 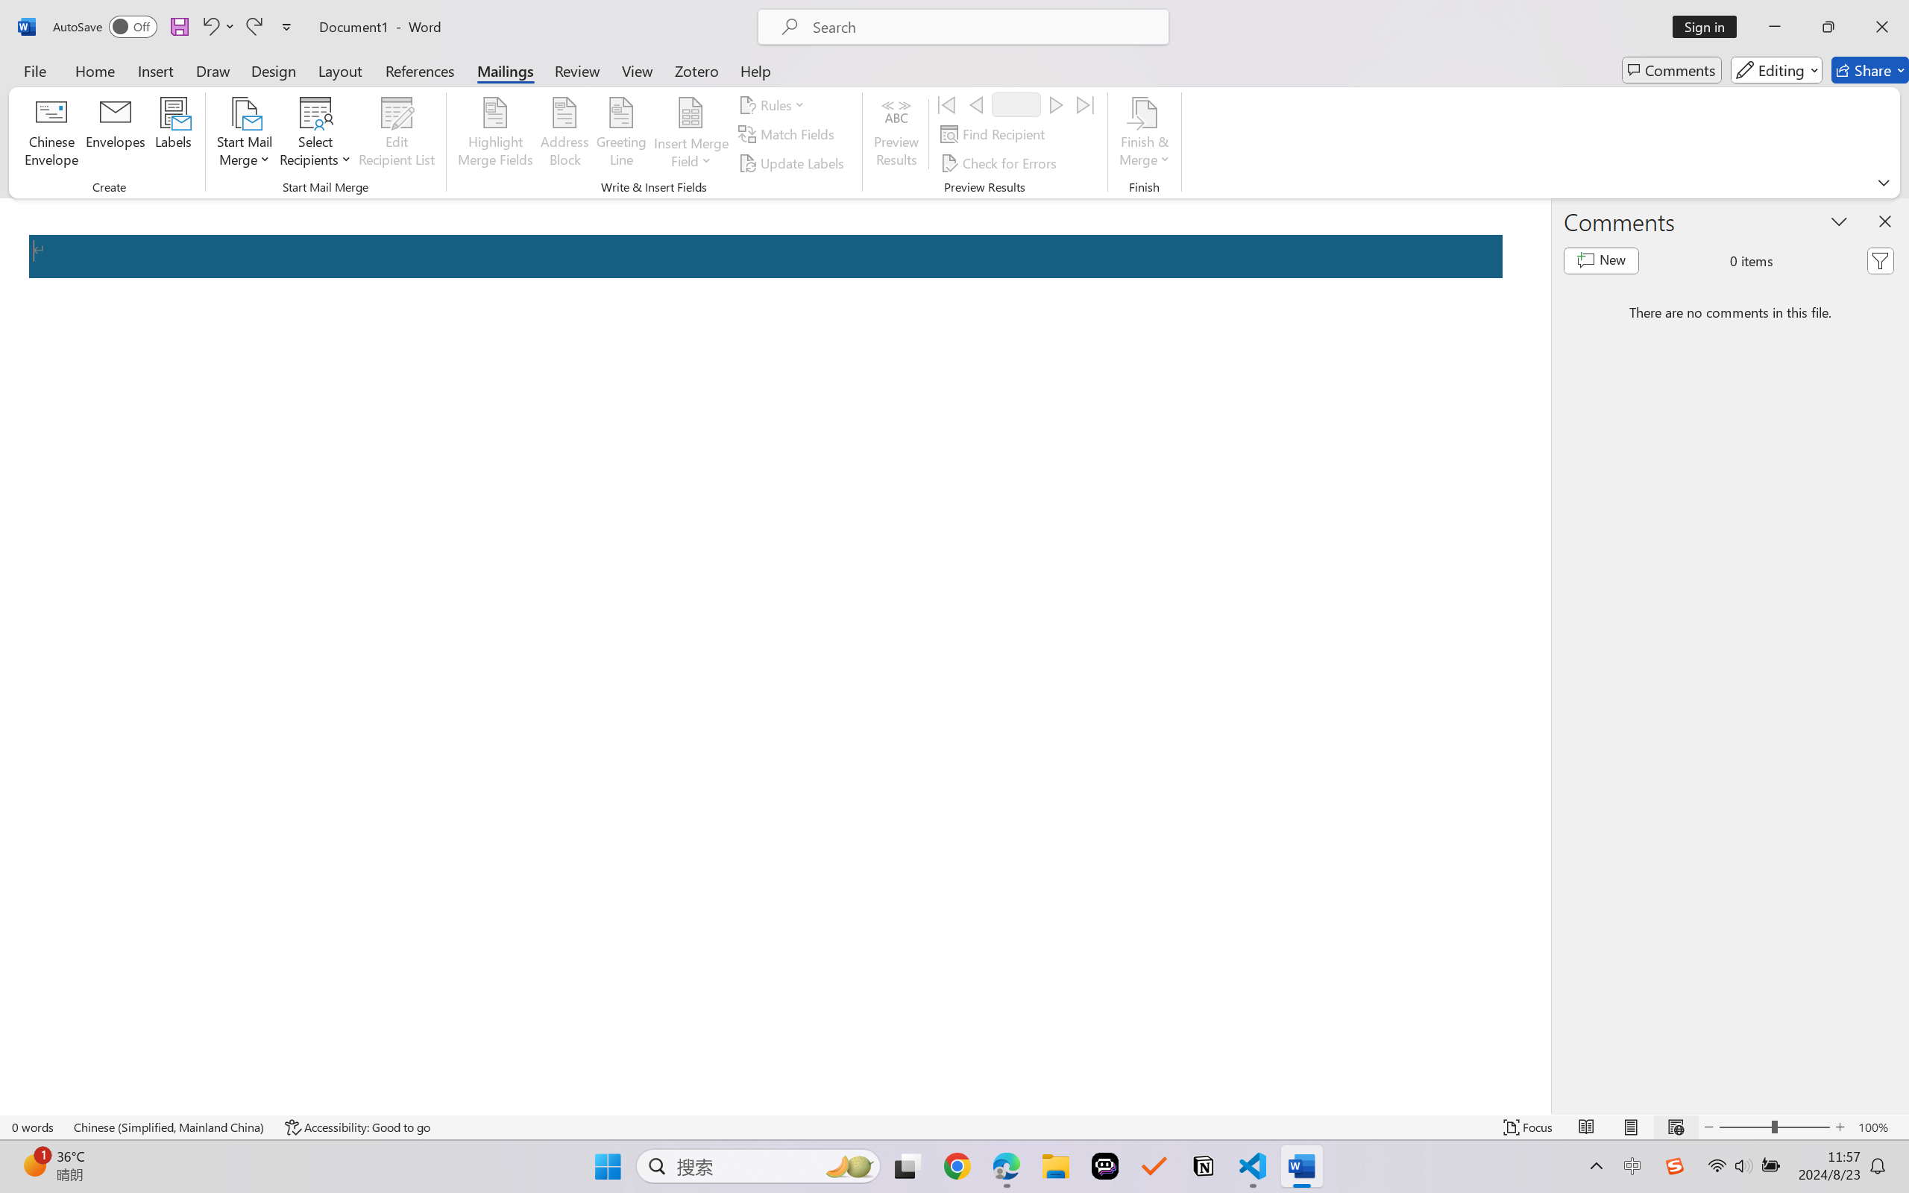 What do you see at coordinates (244, 134) in the screenshot?
I see `Start Mail Merge` at bounding box center [244, 134].